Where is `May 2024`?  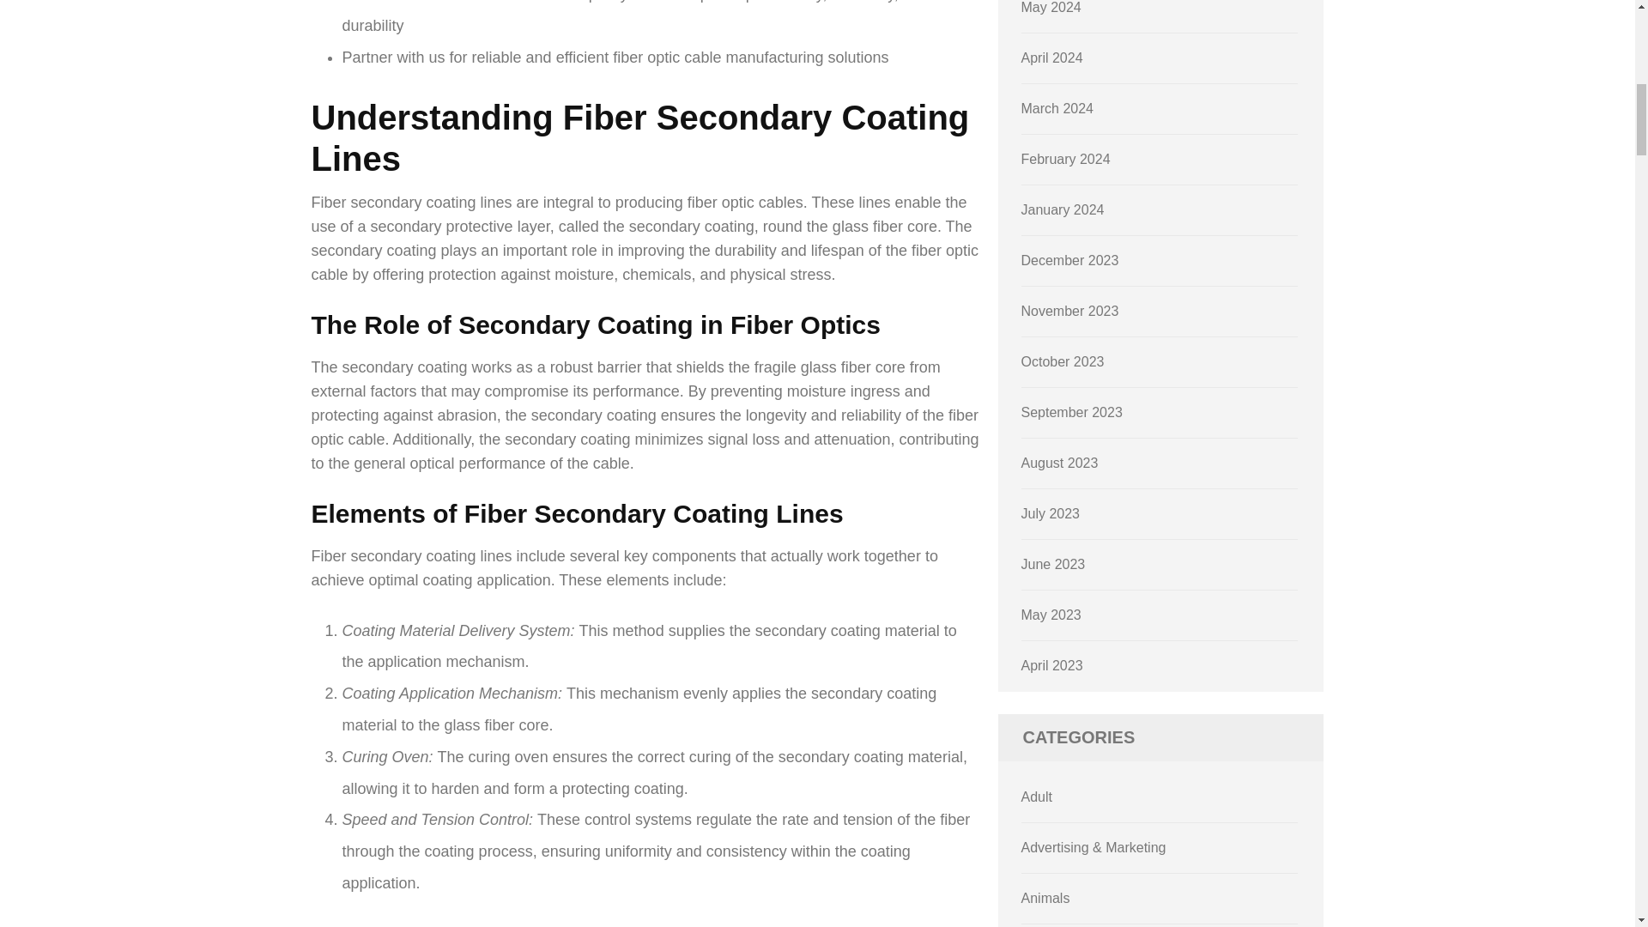 May 2024 is located at coordinates (1051, 7).